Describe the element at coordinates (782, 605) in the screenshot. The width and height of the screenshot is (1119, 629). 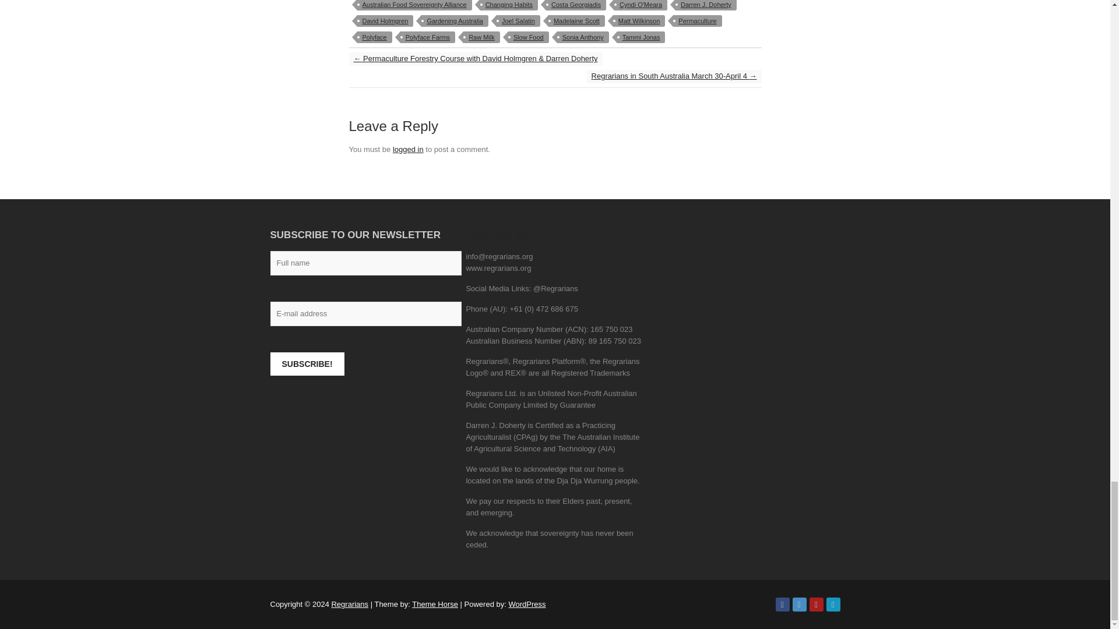
I see `Regrarians on Facebook` at that location.